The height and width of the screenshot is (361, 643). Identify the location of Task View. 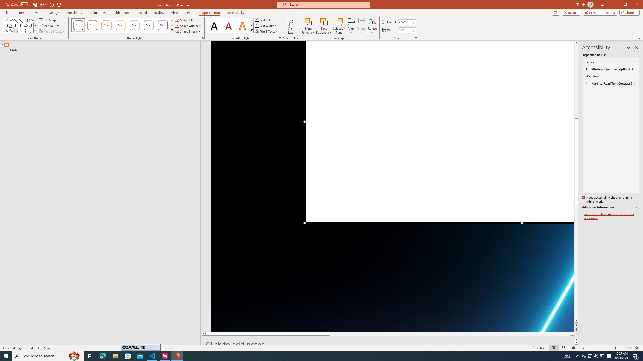
(90, 356).